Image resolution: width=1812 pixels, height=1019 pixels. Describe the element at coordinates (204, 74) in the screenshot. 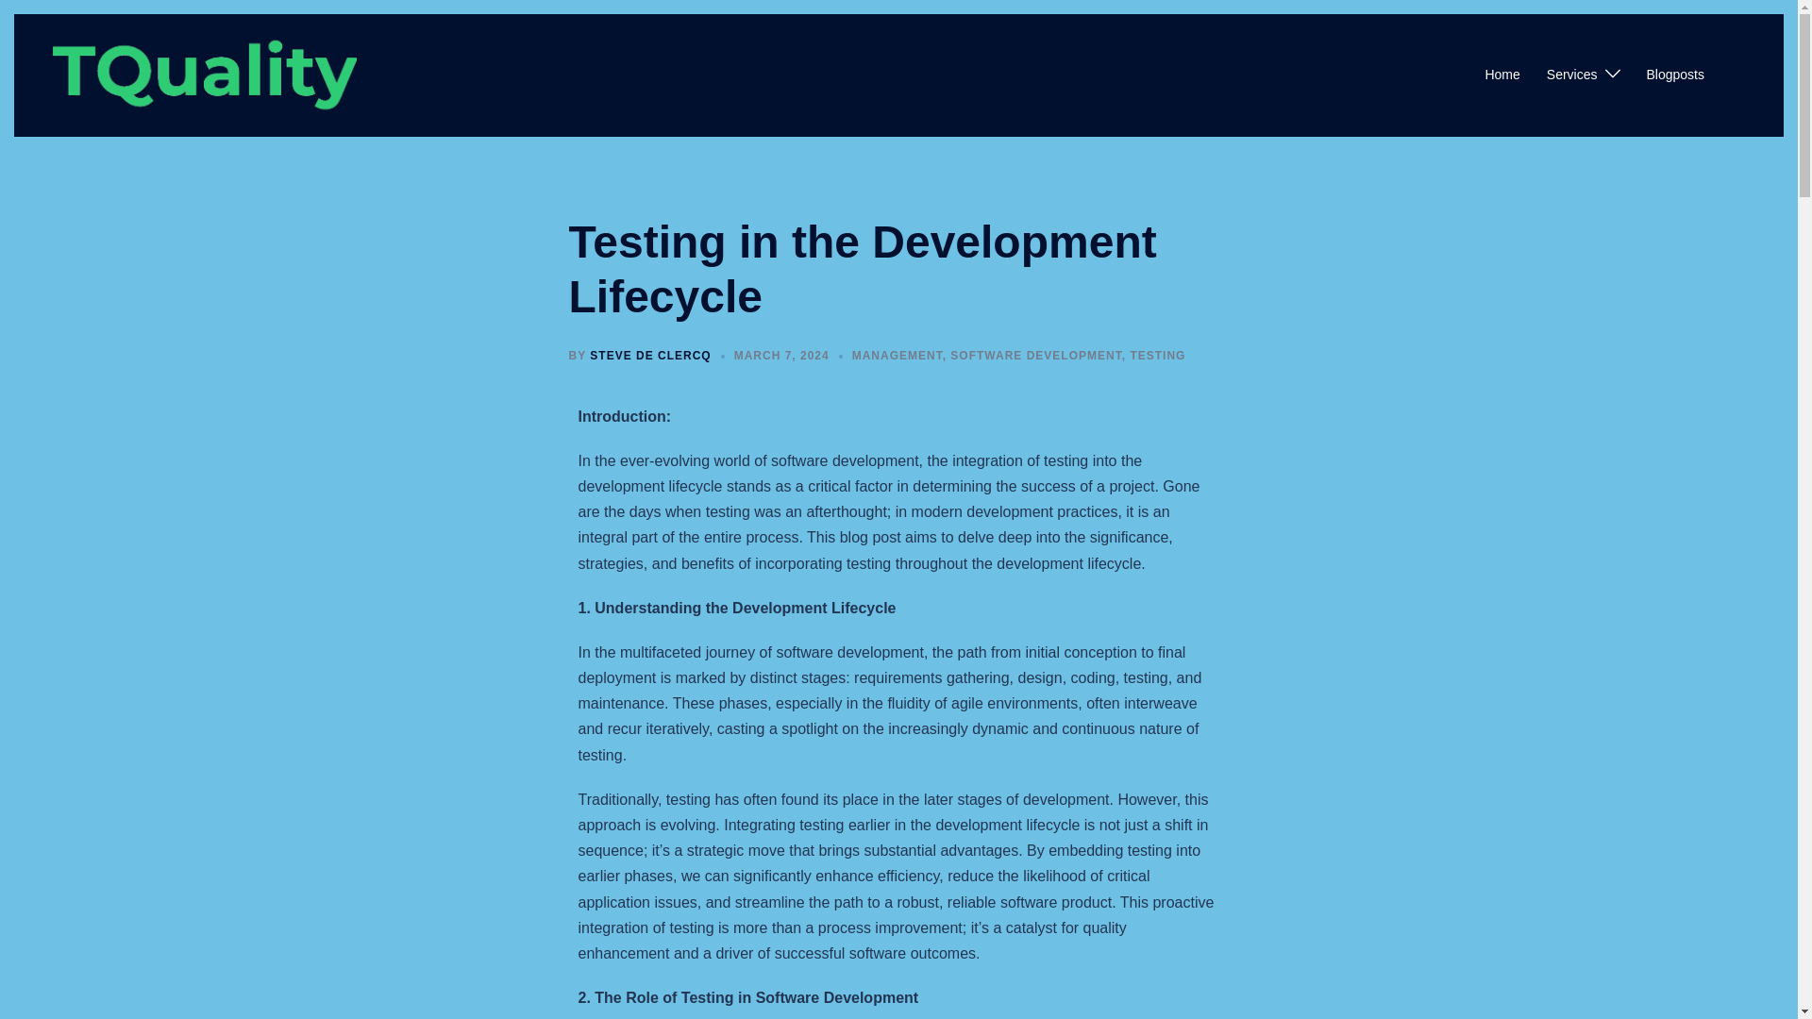

I see `TQuality` at that location.